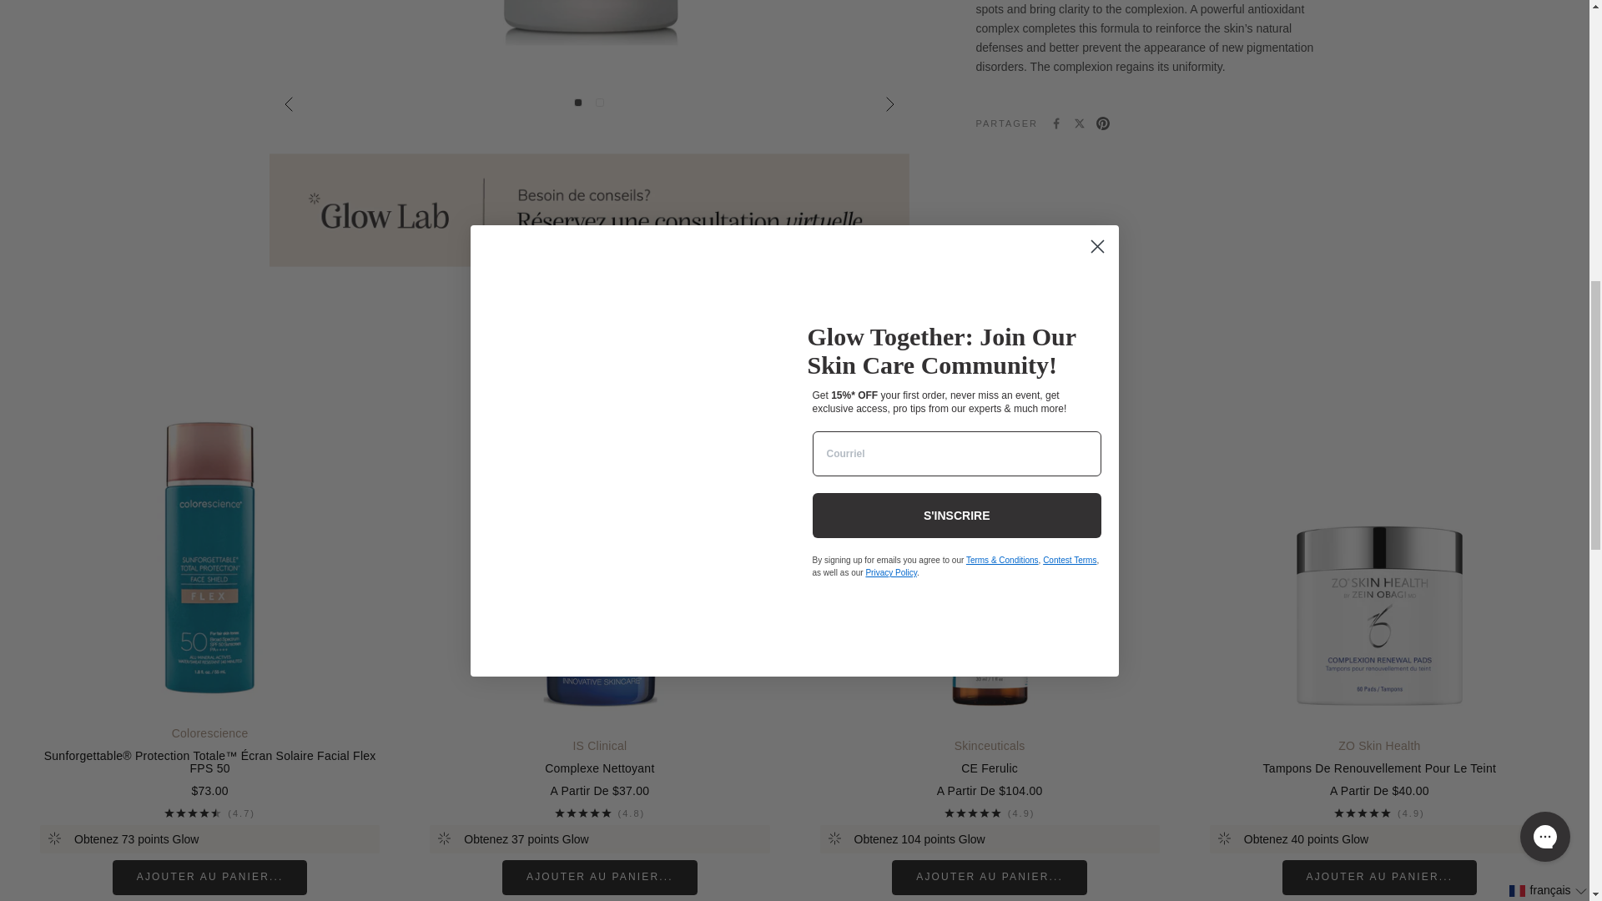 The height and width of the screenshot is (901, 1602). Describe the element at coordinates (599, 813) in the screenshot. I see `25 avis` at that location.